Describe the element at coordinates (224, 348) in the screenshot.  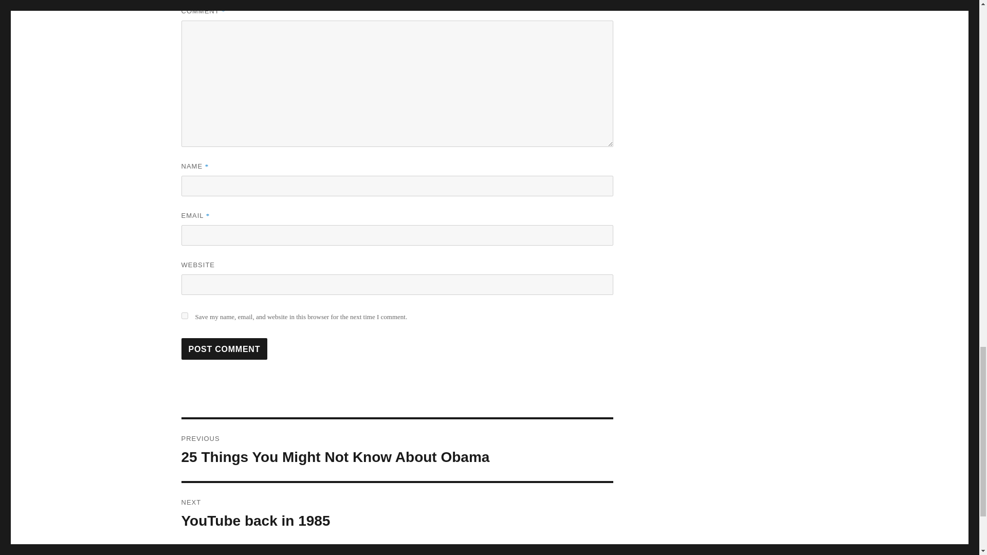
I see `Post Comment` at that location.